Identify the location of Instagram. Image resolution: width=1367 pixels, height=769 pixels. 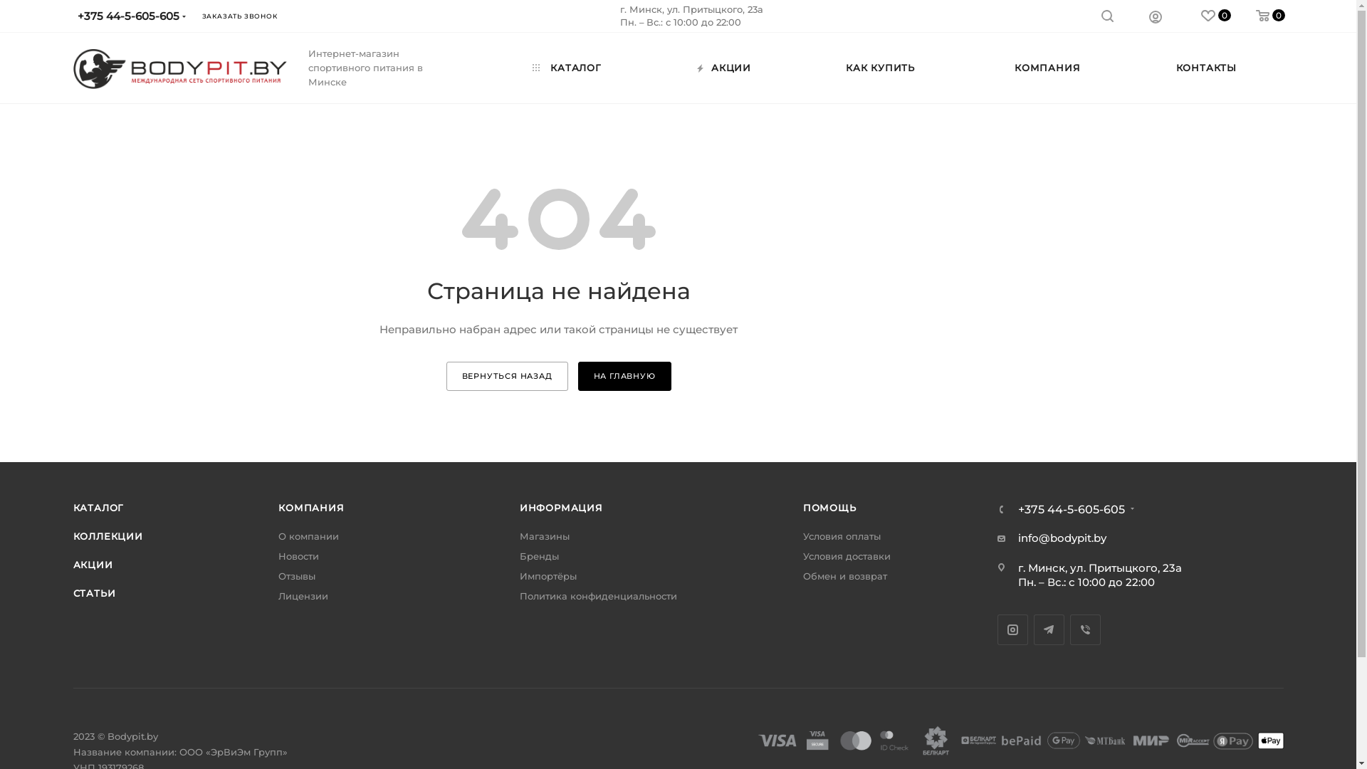
(1012, 629).